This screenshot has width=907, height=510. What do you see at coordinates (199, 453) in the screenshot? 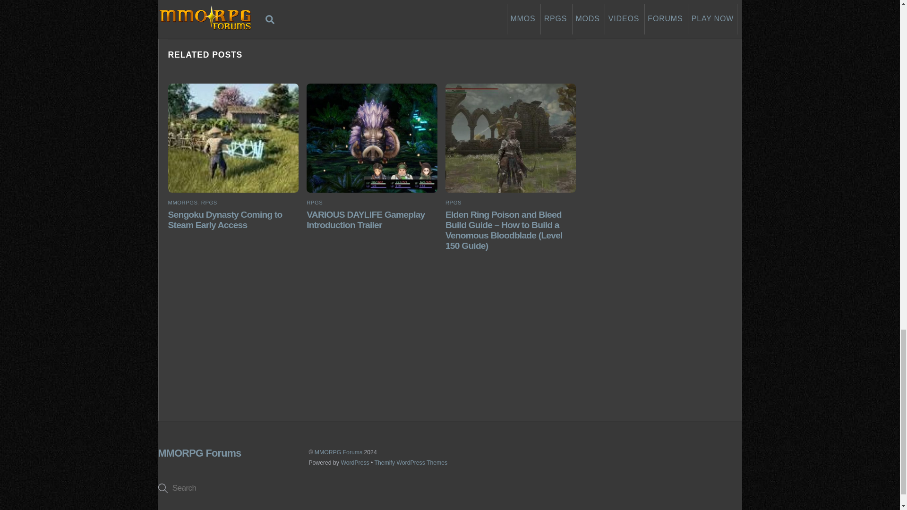
I see `MMORPG Forums` at bounding box center [199, 453].